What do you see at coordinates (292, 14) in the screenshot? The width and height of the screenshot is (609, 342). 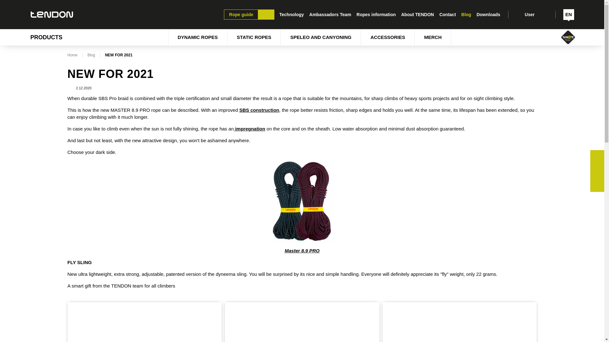 I see `Technology` at bounding box center [292, 14].